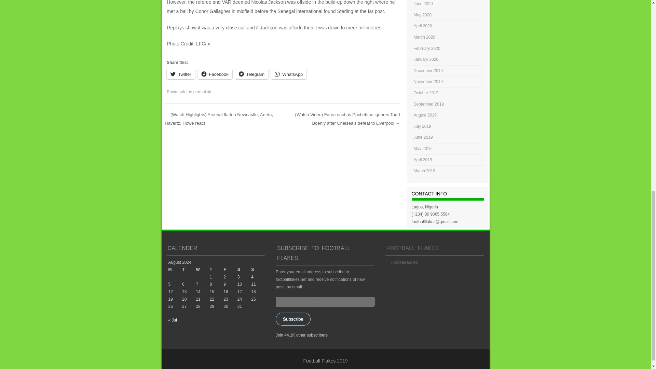 The image size is (656, 369). Describe the element at coordinates (180, 74) in the screenshot. I see `Click to share on Twitter` at that location.